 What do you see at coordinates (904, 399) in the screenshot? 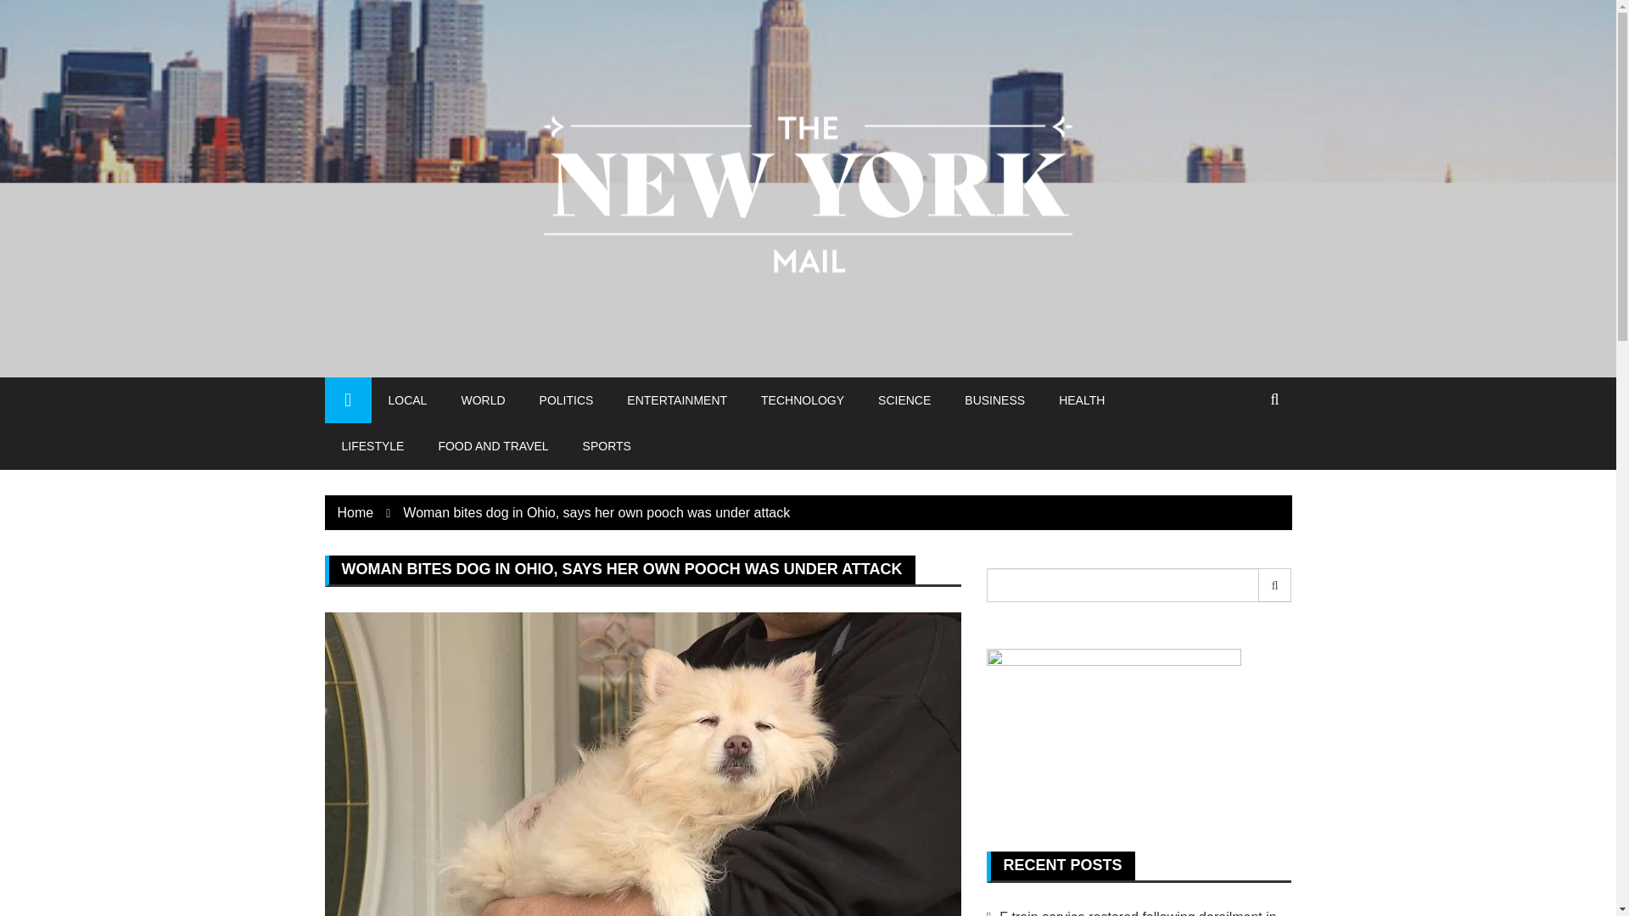
I see `SCIENCE` at bounding box center [904, 399].